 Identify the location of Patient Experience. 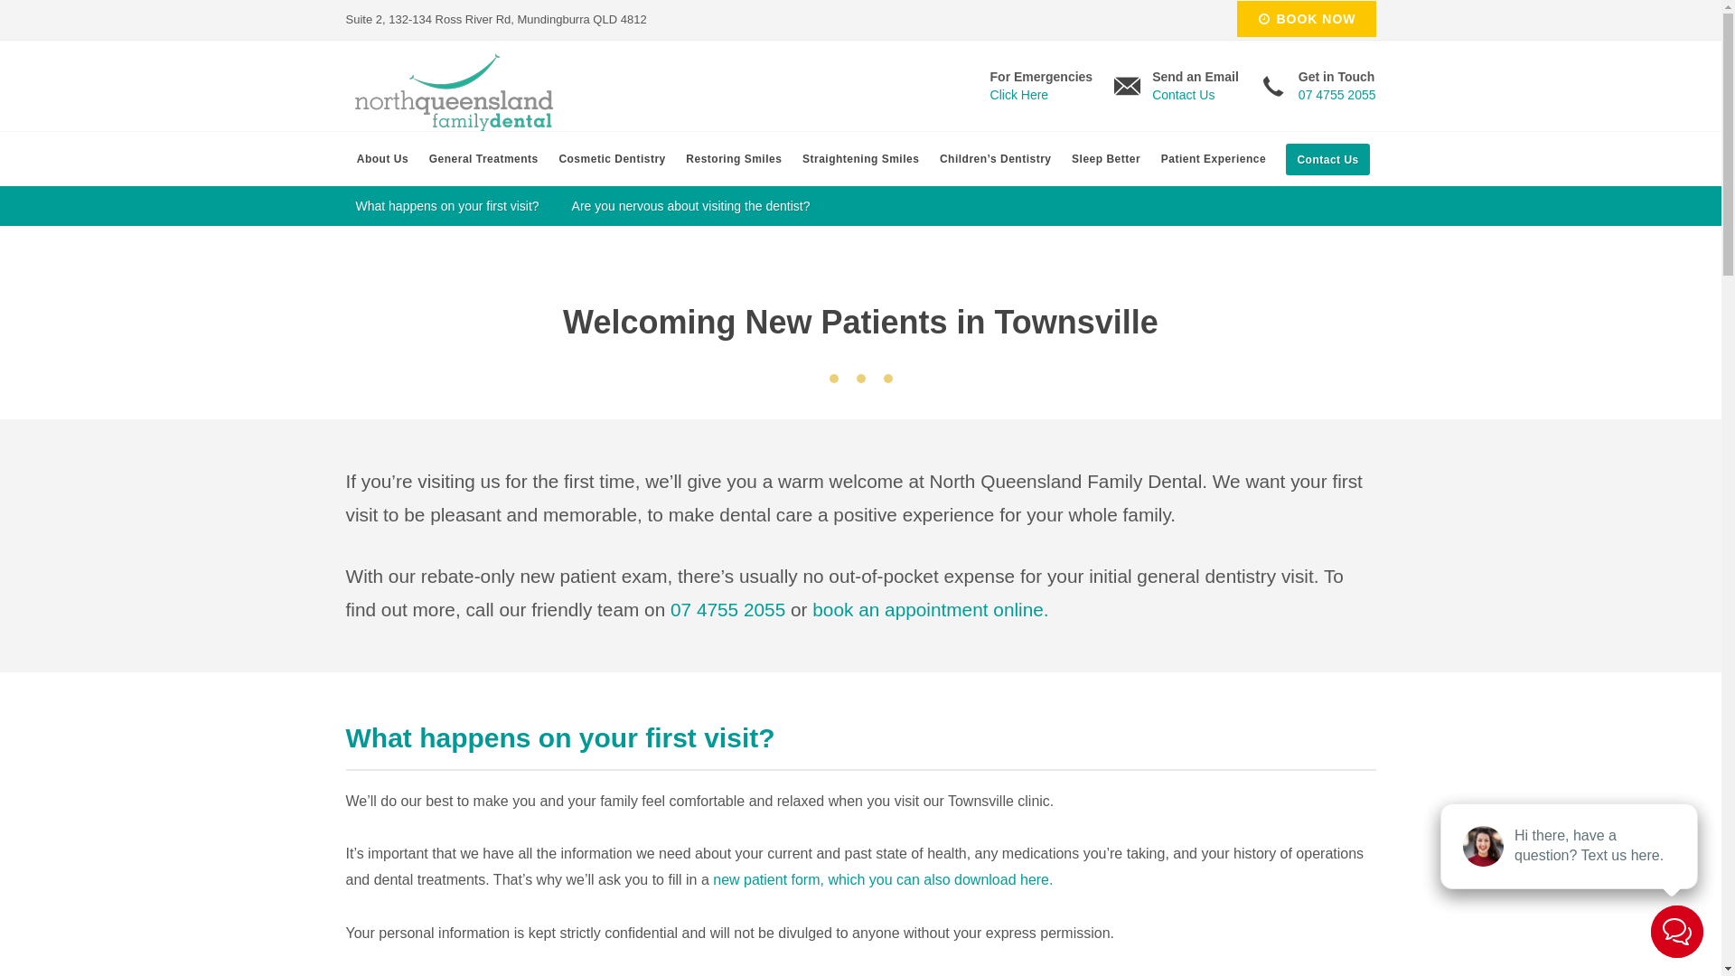
(1213, 159).